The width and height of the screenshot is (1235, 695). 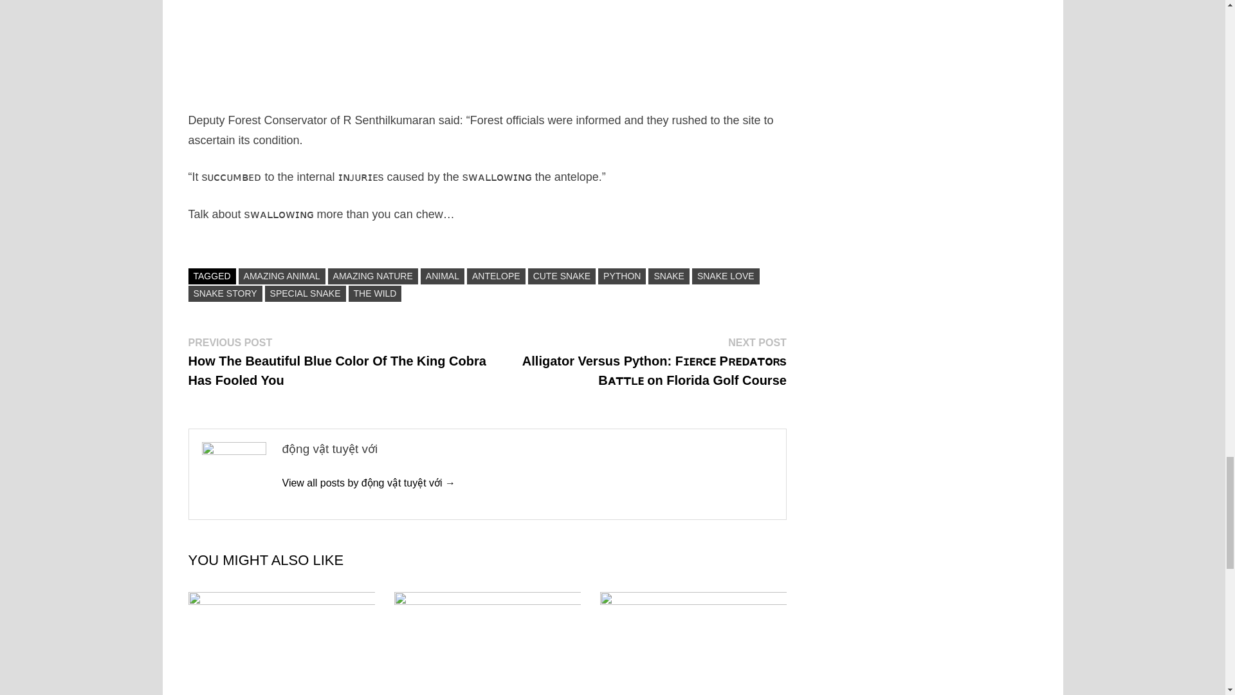 I want to click on SNAKE STORY, so click(x=224, y=293).